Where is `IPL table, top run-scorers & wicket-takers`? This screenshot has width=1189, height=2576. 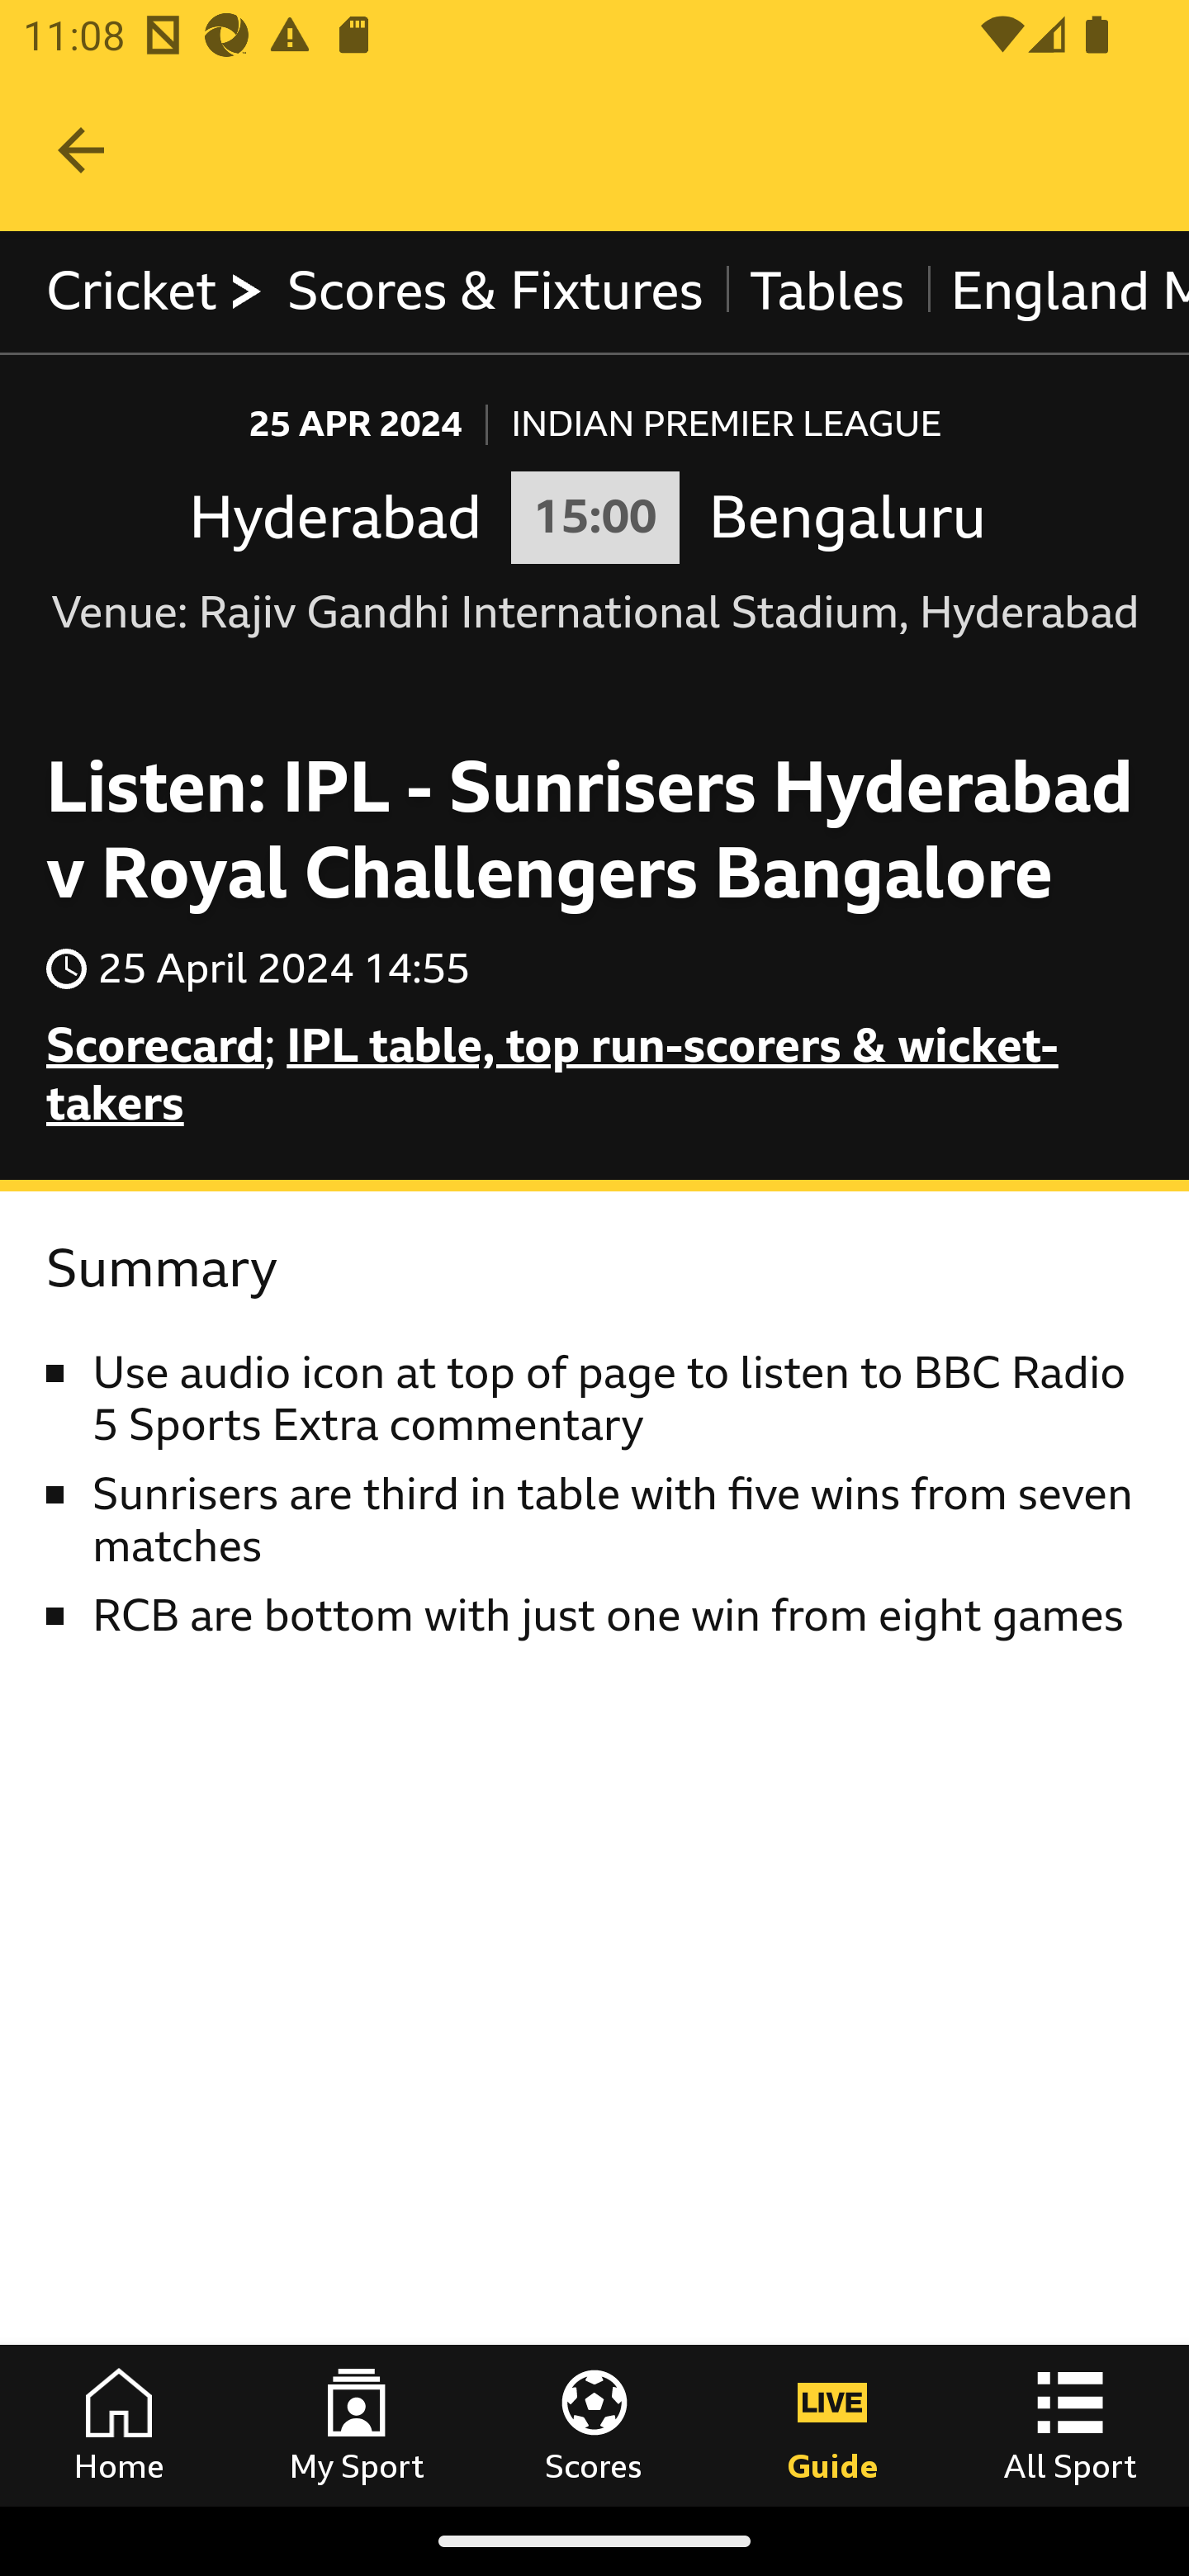 IPL table, top run-scorers & wicket-takers is located at coordinates (553, 1075).